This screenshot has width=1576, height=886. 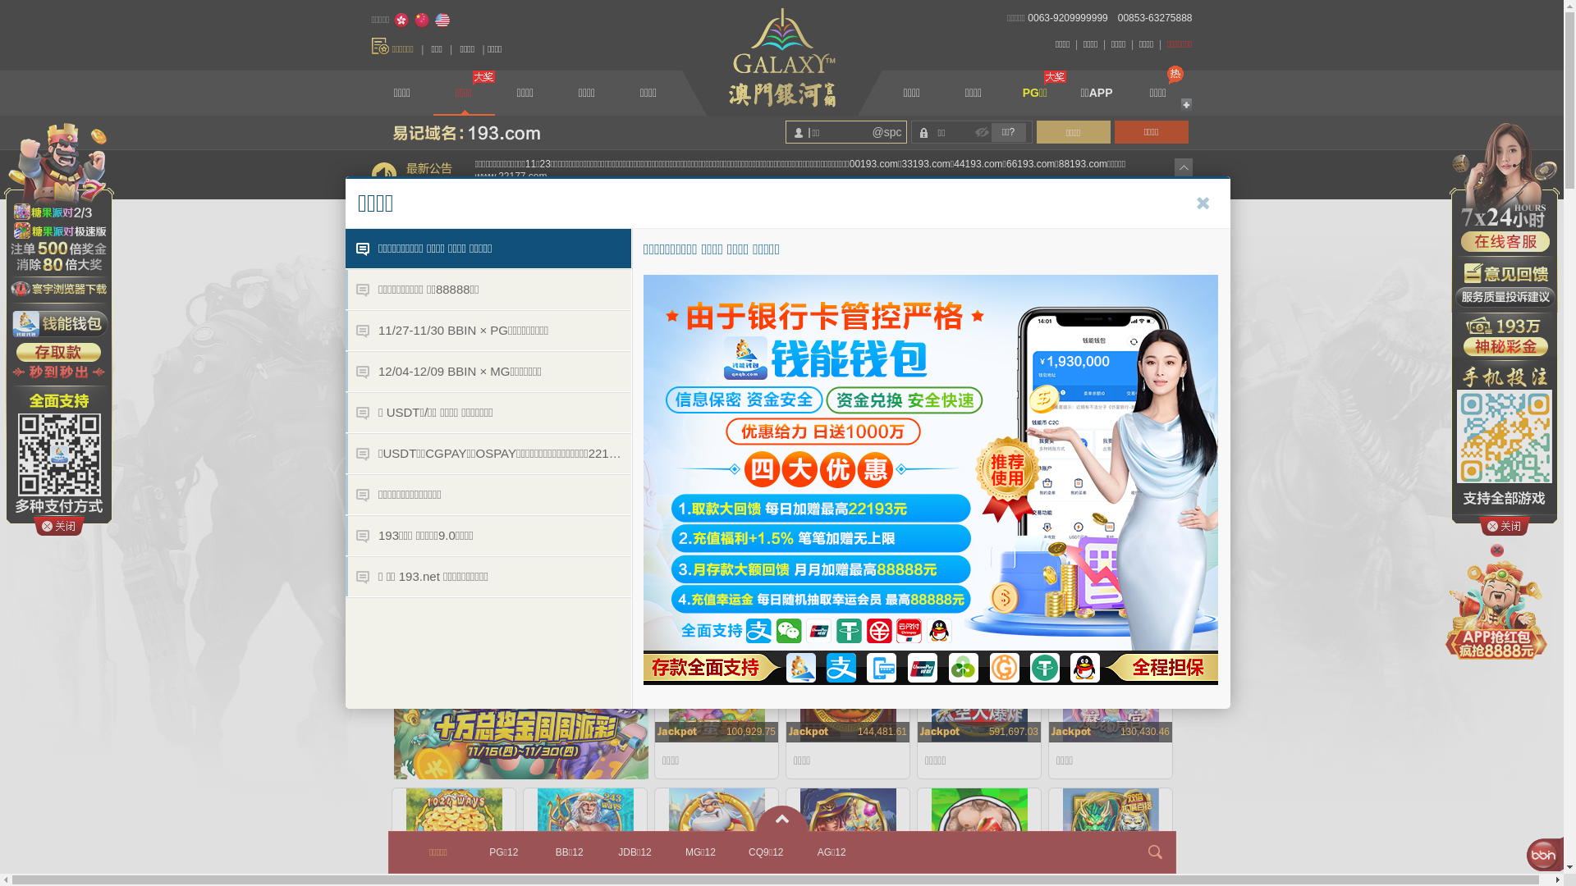 What do you see at coordinates (442, 21) in the screenshot?
I see `English` at bounding box center [442, 21].